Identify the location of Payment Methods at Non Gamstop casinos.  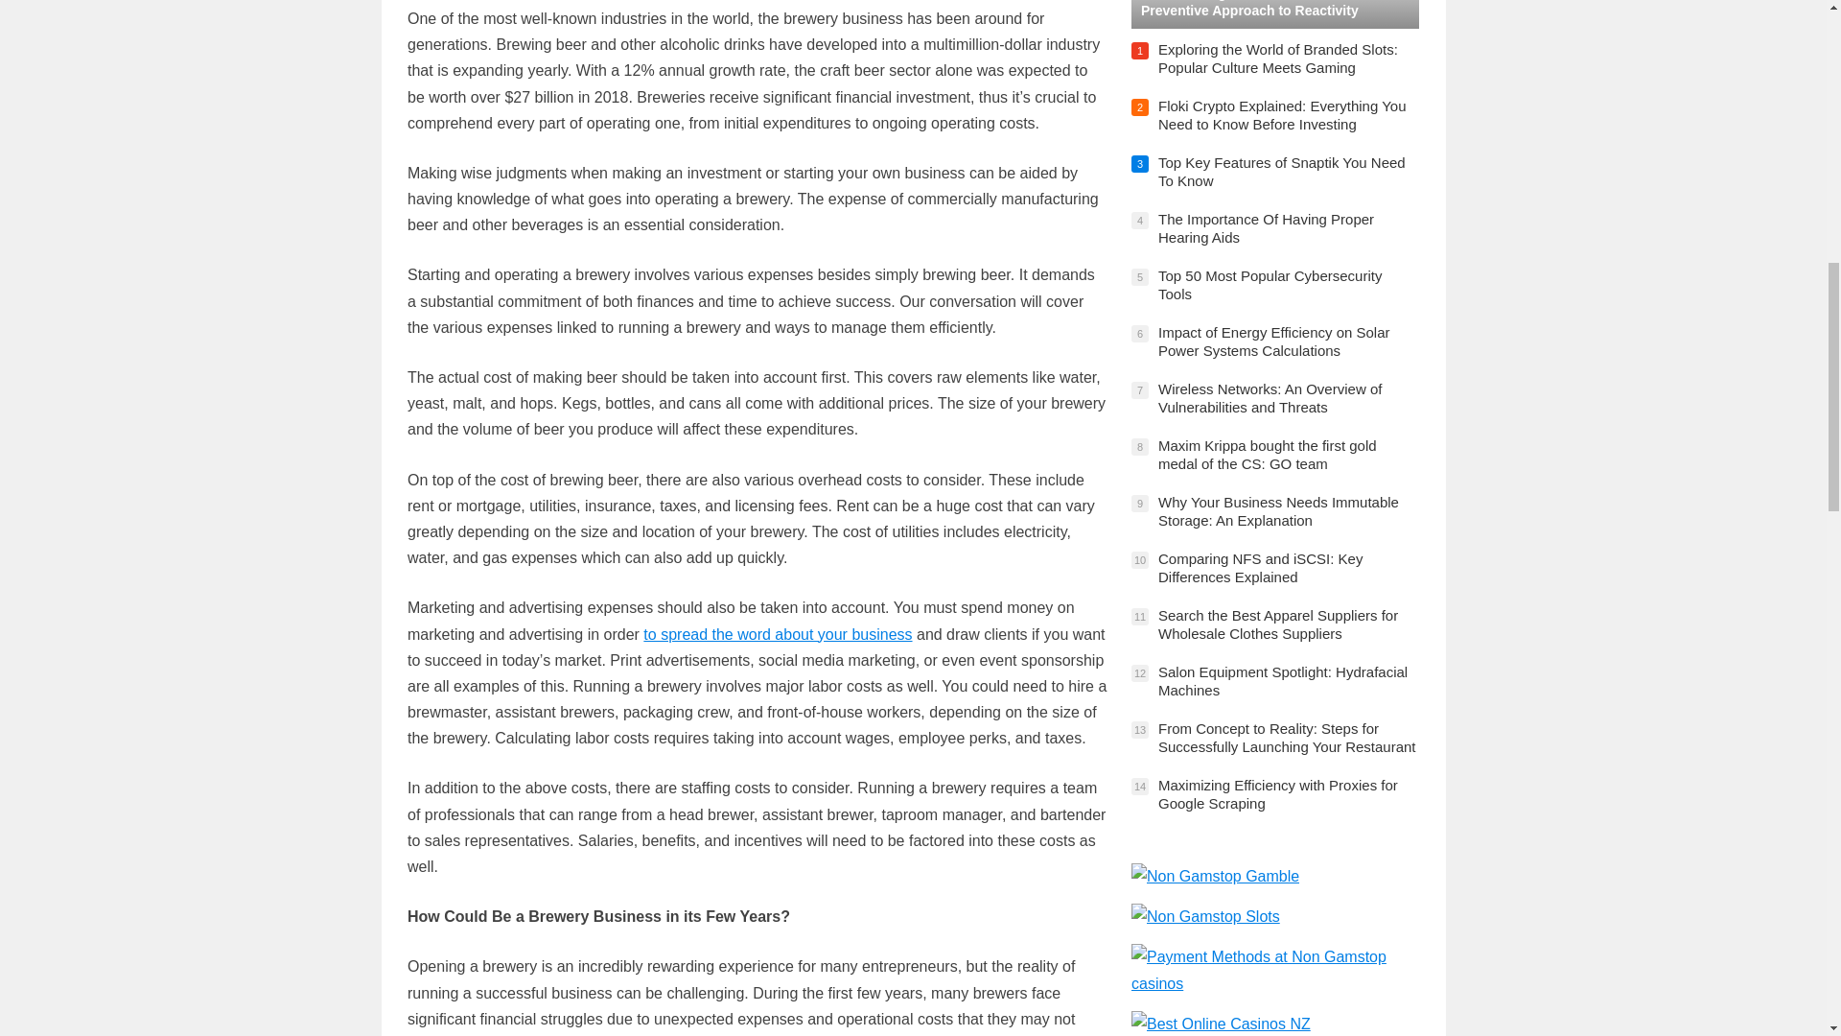
(1275, 983).